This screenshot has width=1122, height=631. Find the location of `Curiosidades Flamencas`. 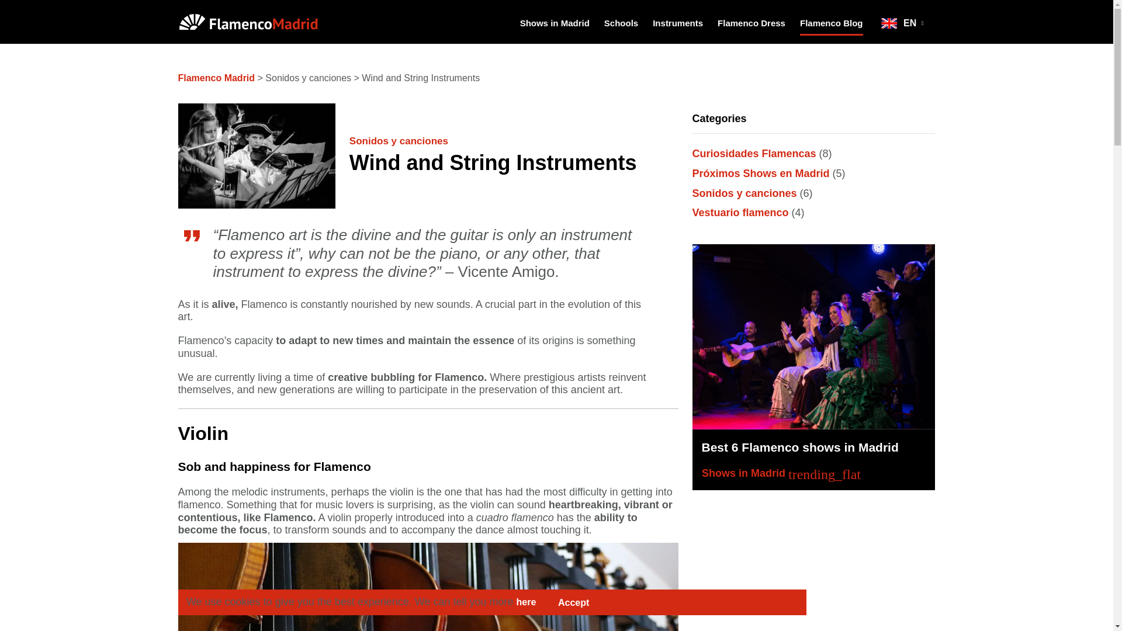

Curiosidades Flamencas is located at coordinates (754, 153).